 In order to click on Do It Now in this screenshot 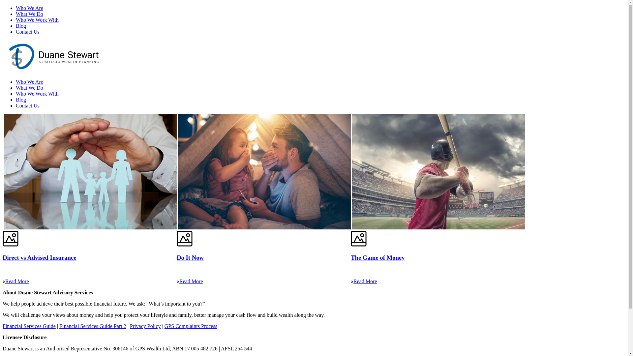, I will do `click(264, 172)`.